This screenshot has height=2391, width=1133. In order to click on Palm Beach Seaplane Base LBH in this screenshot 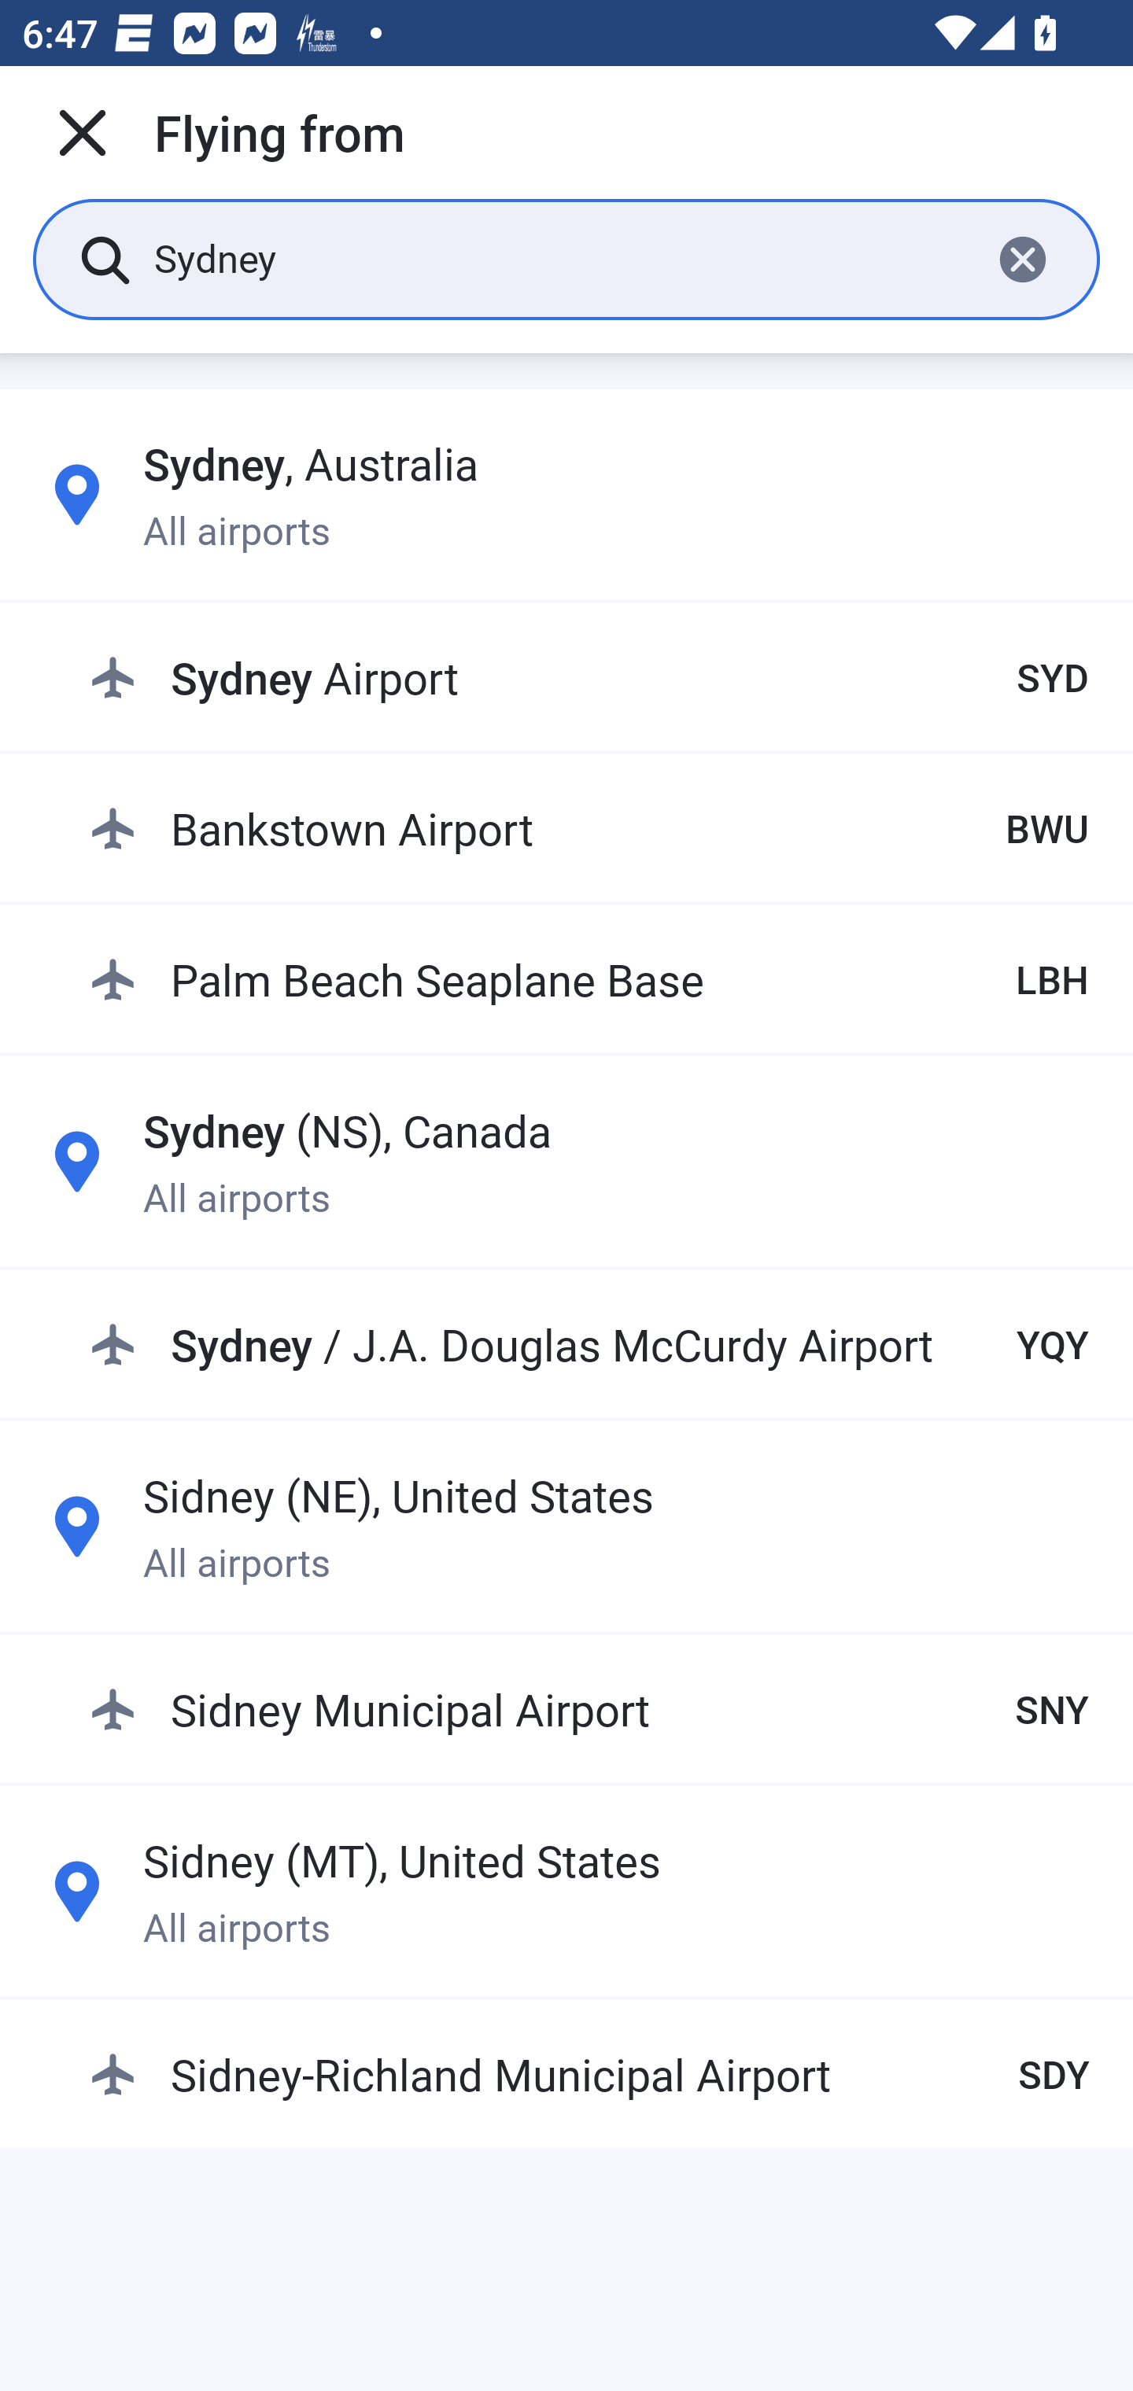, I will do `click(589, 978)`.